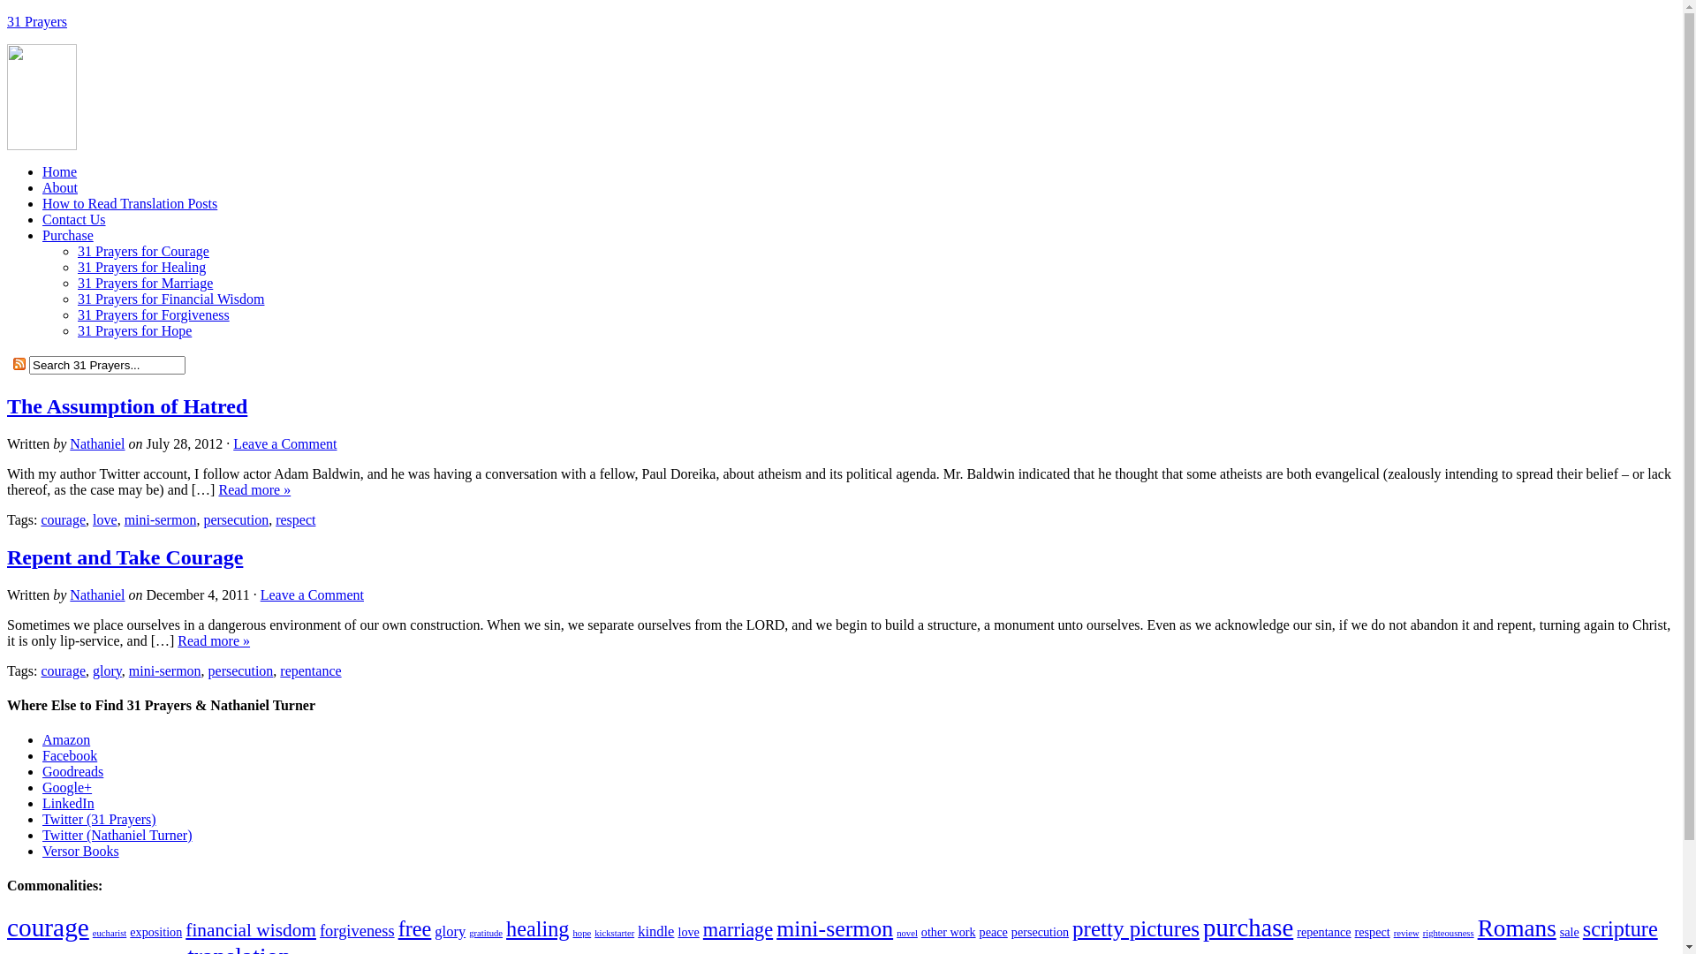 This screenshot has height=954, width=1696. What do you see at coordinates (1449, 933) in the screenshot?
I see `righteousness` at bounding box center [1449, 933].